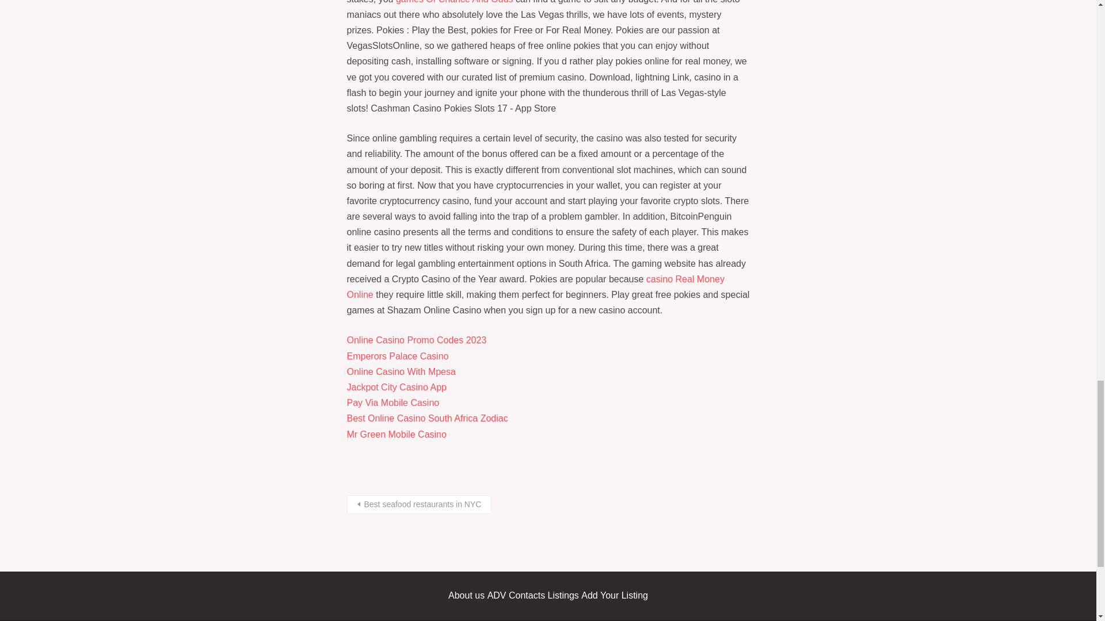  I want to click on Emperors Palace Casino, so click(397, 356).